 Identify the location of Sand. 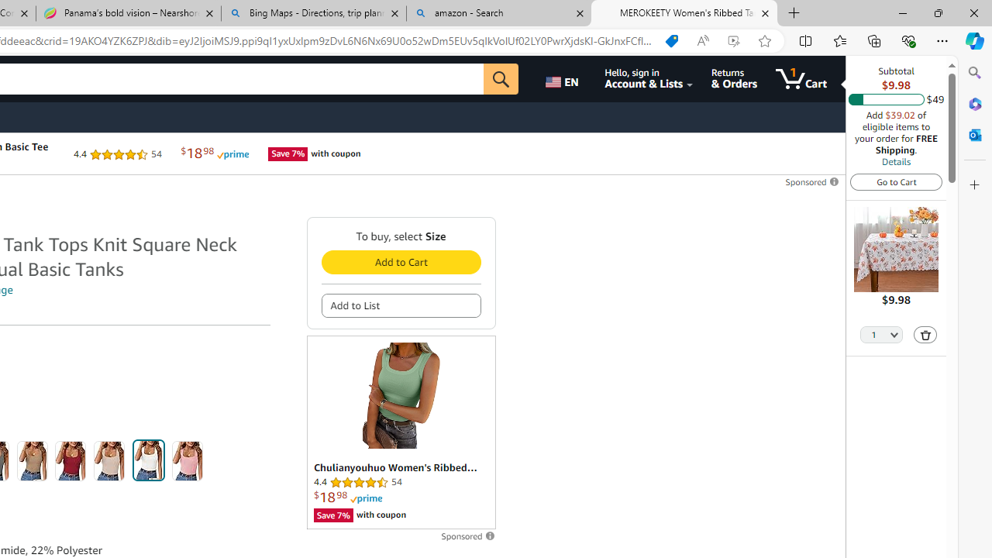
(109, 460).